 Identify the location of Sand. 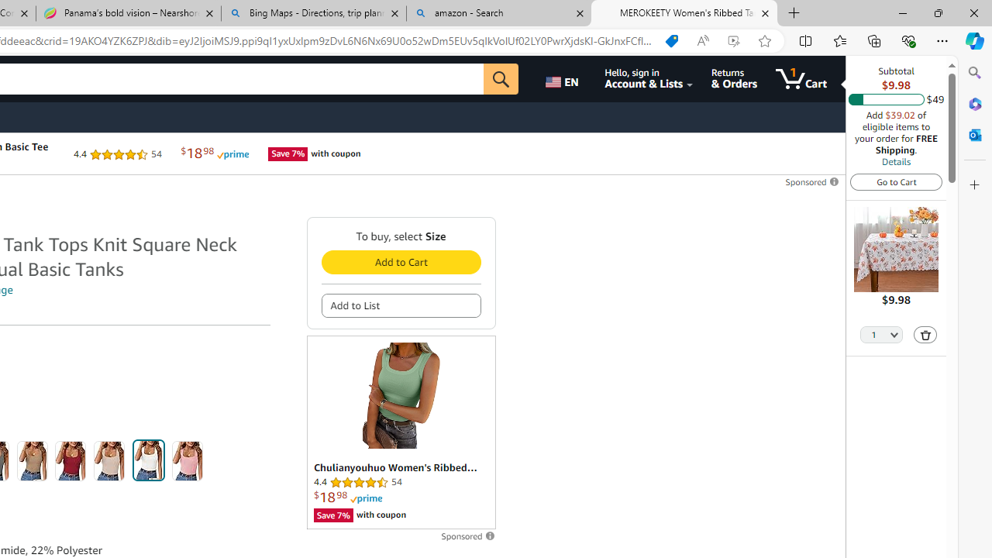
(109, 460).